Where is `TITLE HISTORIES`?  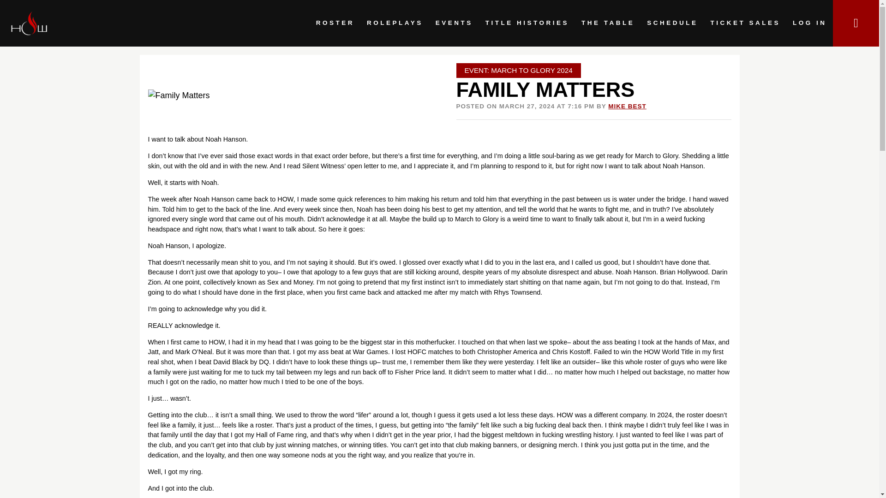
TITLE HISTORIES is located at coordinates (527, 23).